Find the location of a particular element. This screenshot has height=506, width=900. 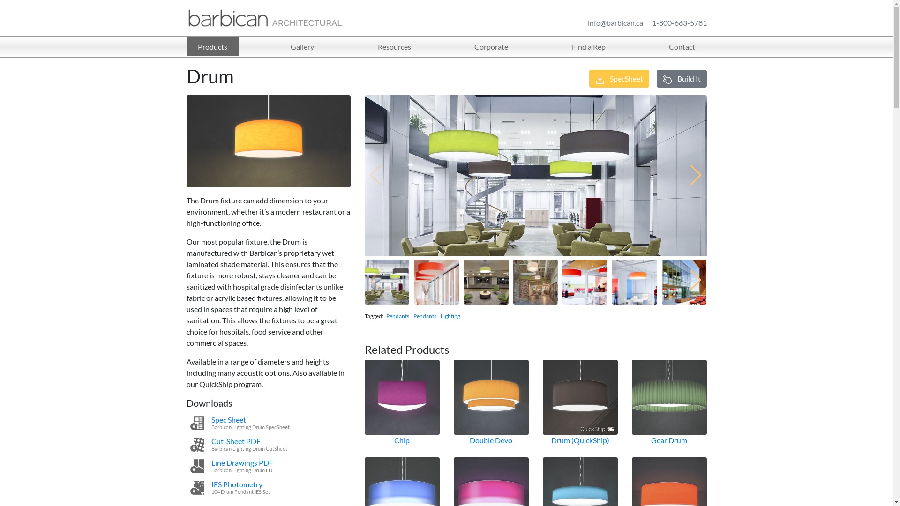

Corporate is located at coordinates (491, 47).